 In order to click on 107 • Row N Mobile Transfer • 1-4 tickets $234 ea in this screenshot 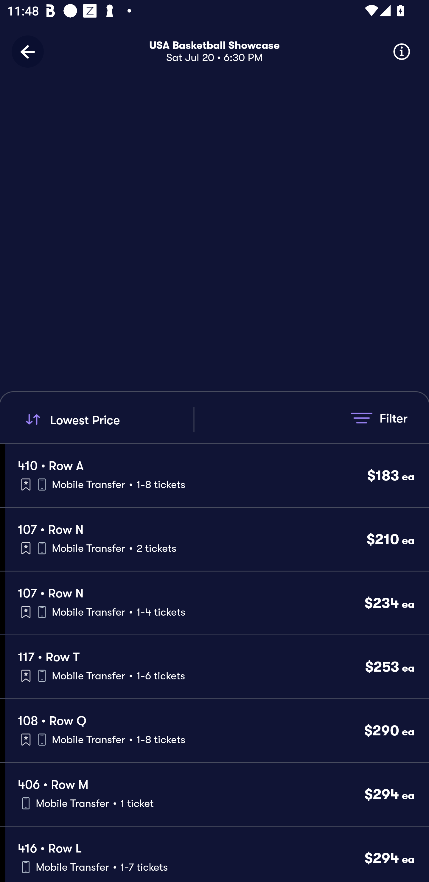, I will do `click(217, 603)`.